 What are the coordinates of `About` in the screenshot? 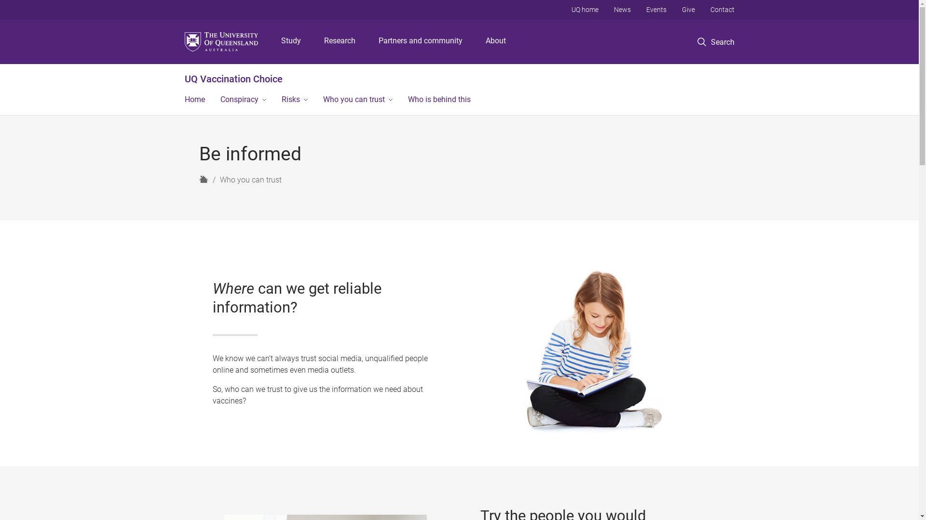 It's located at (496, 42).